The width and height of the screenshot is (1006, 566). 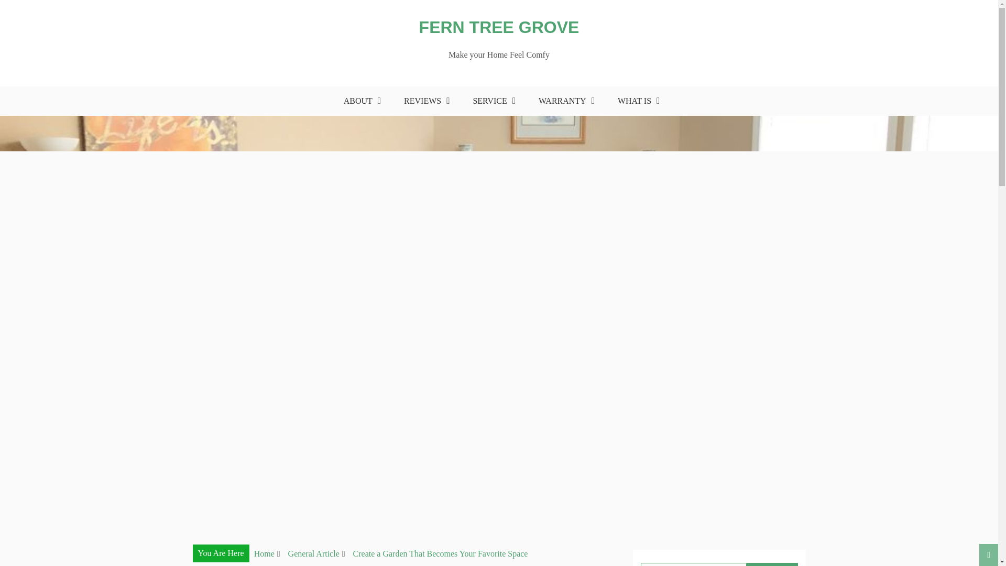 I want to click on ABOUT, so click(x=359, y=101).